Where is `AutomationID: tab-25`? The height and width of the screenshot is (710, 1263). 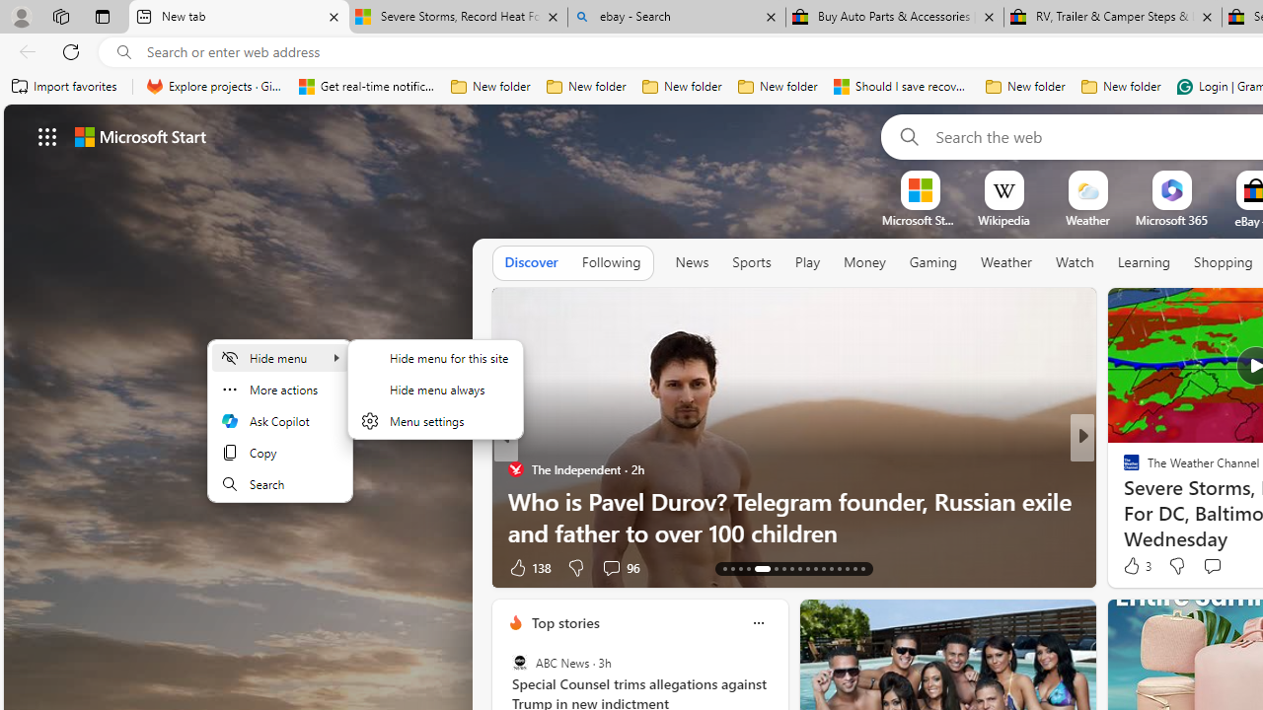
AutomationID: tab-25 is located at coordinates (831, 568).